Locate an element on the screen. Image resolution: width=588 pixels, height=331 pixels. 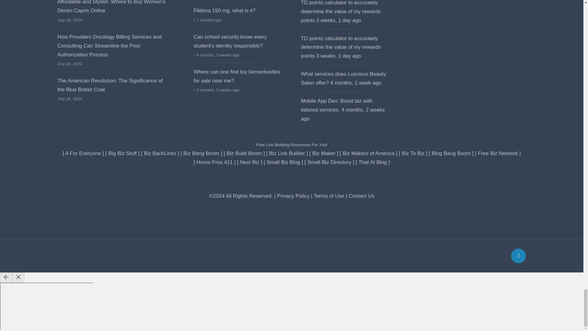
Biz Bang Boom - FREE Link building. is located at coordinates (202, 153).